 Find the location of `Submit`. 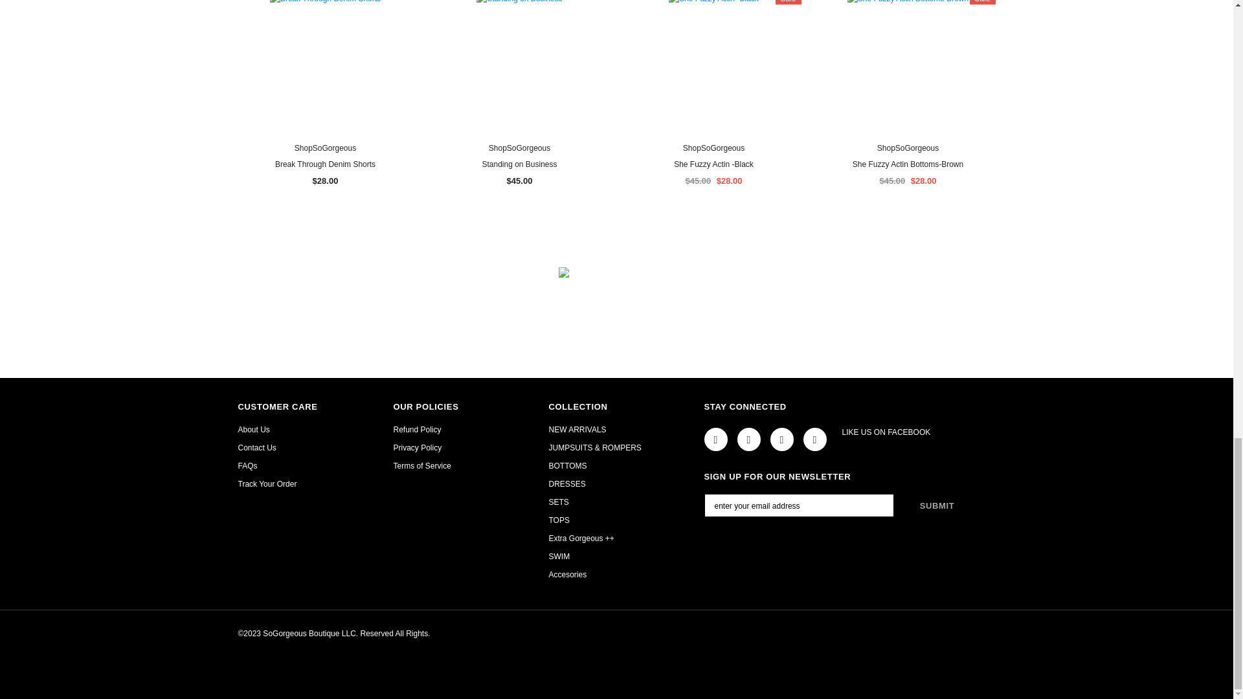

Submit is located at coordinates (937, 505).